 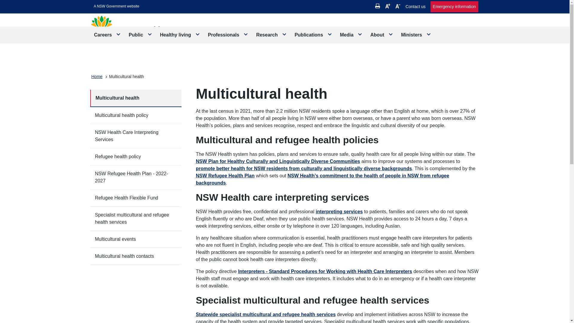 What do you see at coordinates (137, 31) in the screenshot?
I see `Go to homepage` at bounding box center [137, 31].